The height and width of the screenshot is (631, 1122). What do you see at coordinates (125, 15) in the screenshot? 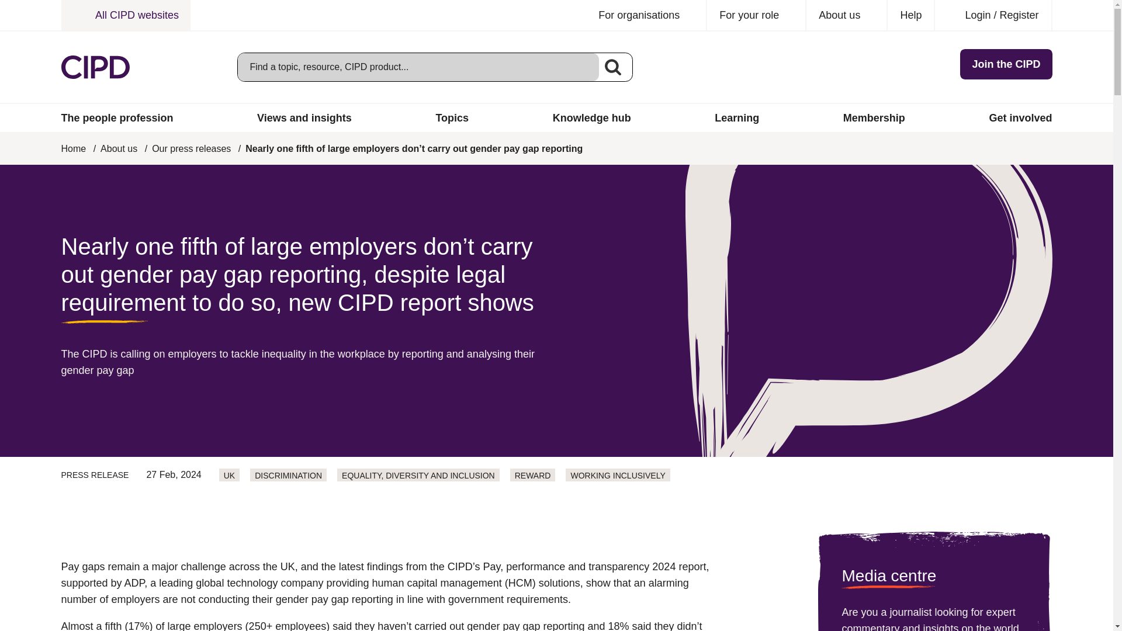
I see `All CIPD websites` at bounding box center [125, 15].